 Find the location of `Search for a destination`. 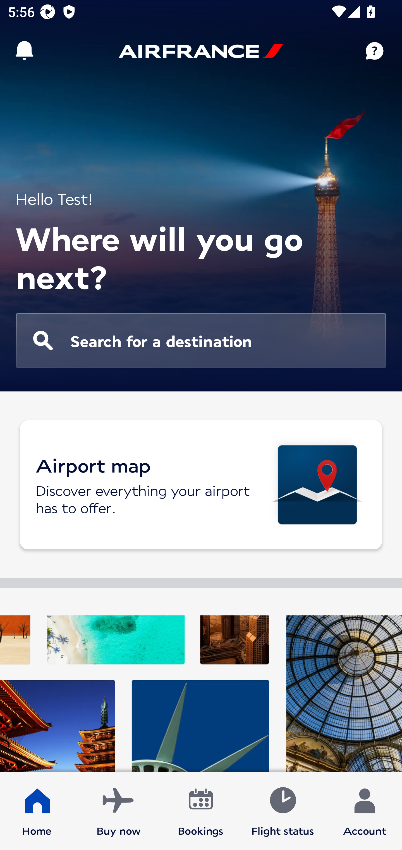

Search for a destination is located at coordinates (201, 340).